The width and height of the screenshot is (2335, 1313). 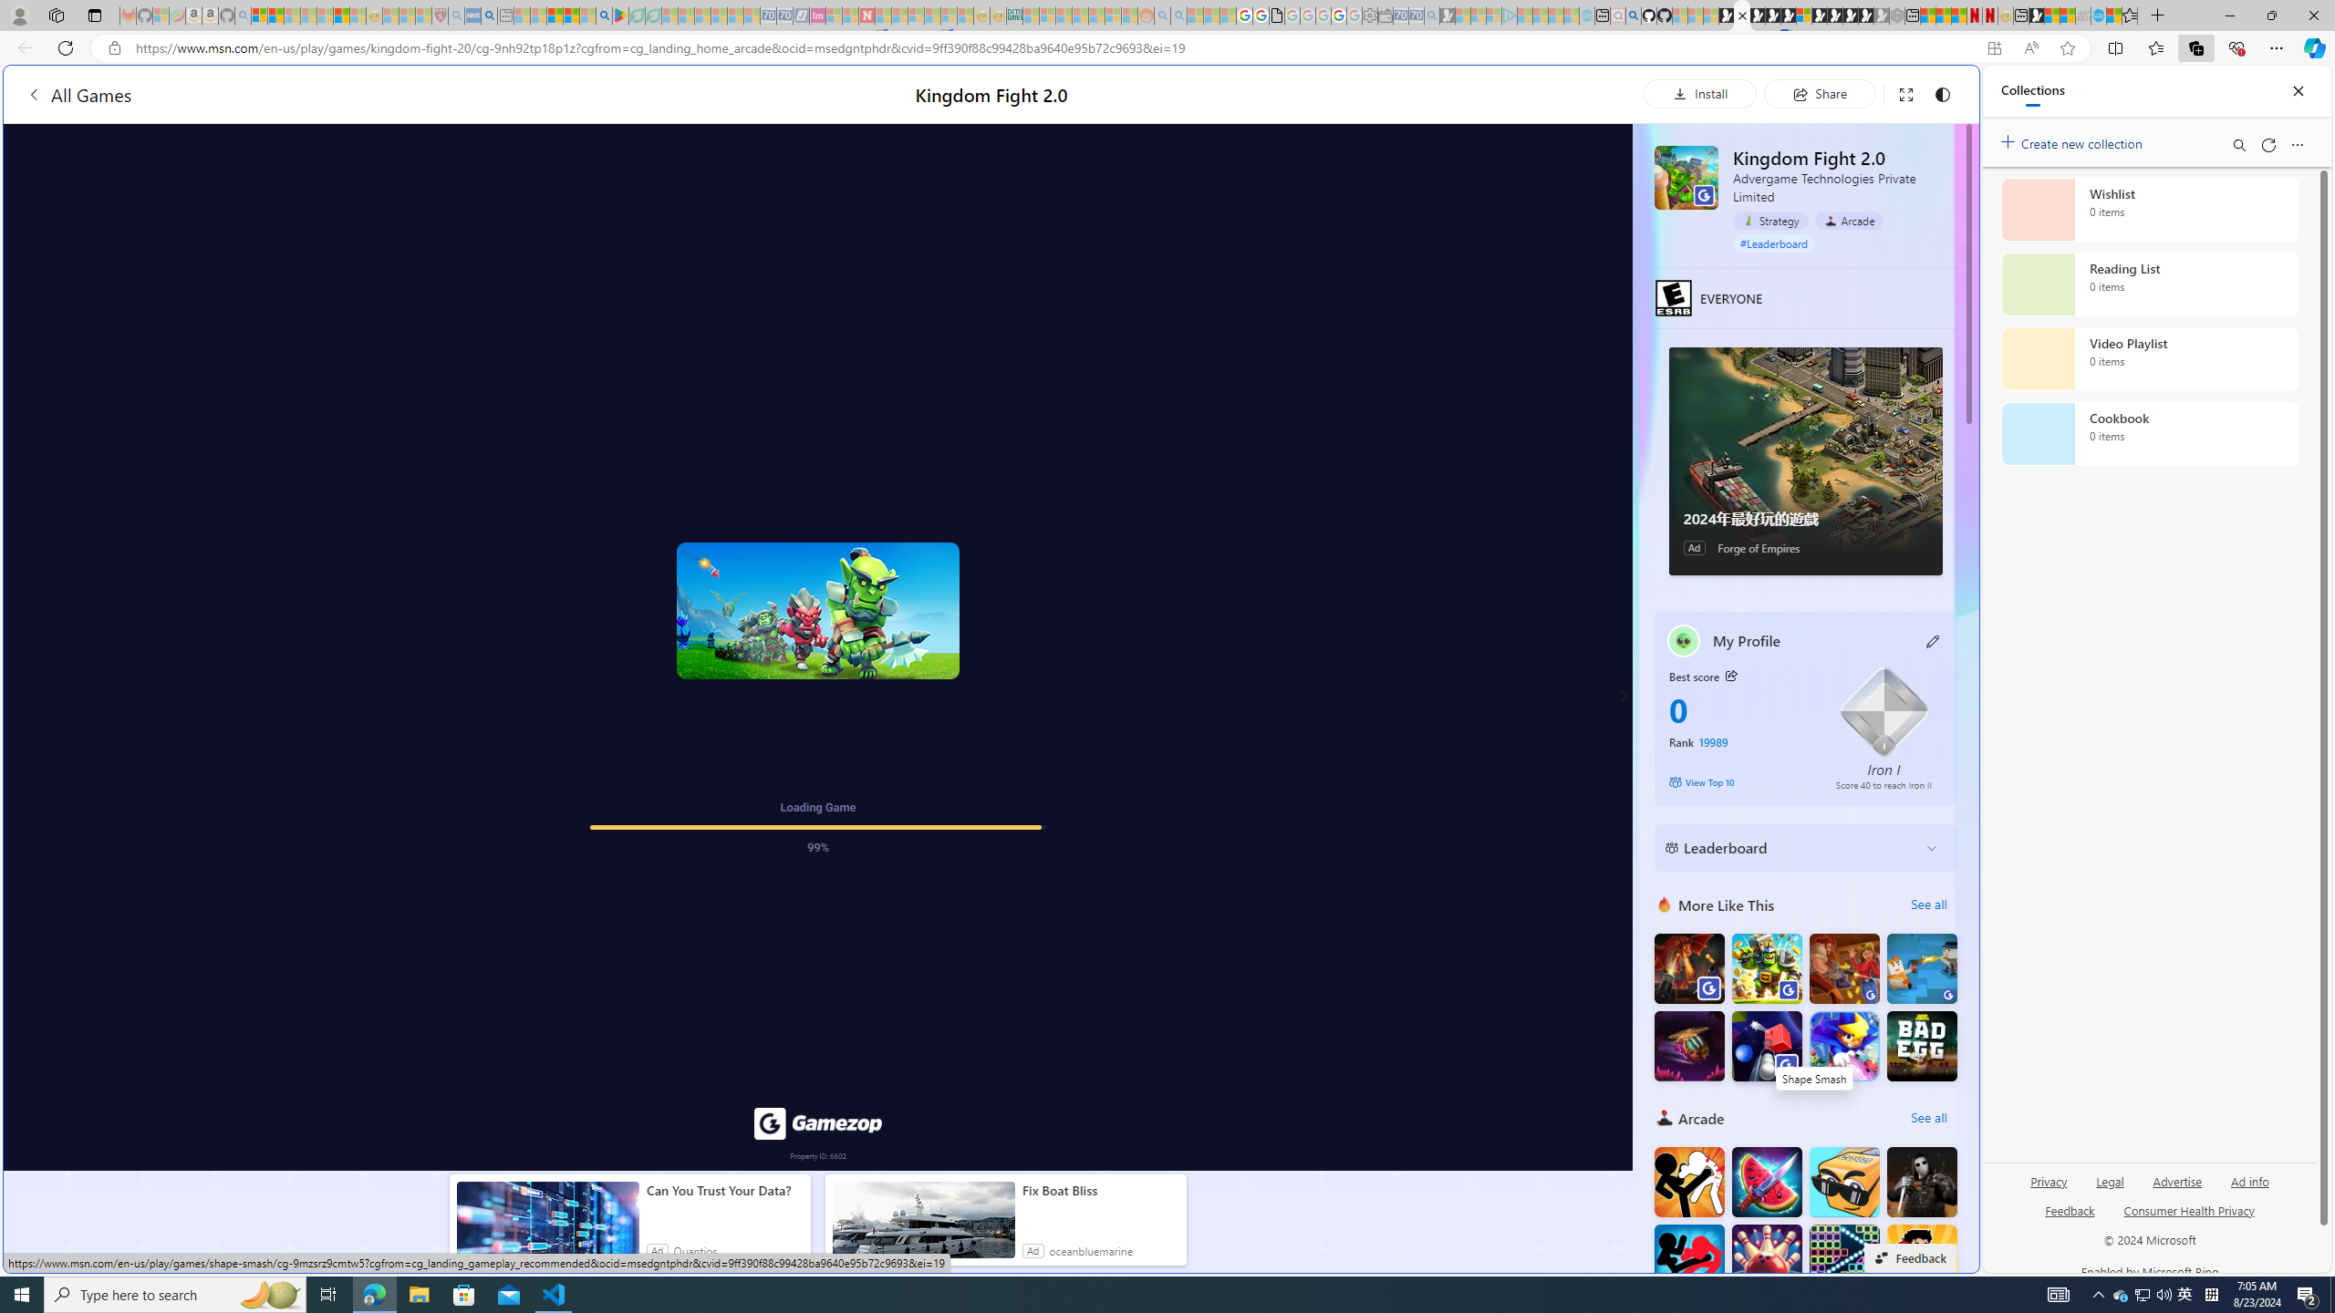 I want to click on Class: style-module_loader_image__6-vLu, so click(x=818, y=610).